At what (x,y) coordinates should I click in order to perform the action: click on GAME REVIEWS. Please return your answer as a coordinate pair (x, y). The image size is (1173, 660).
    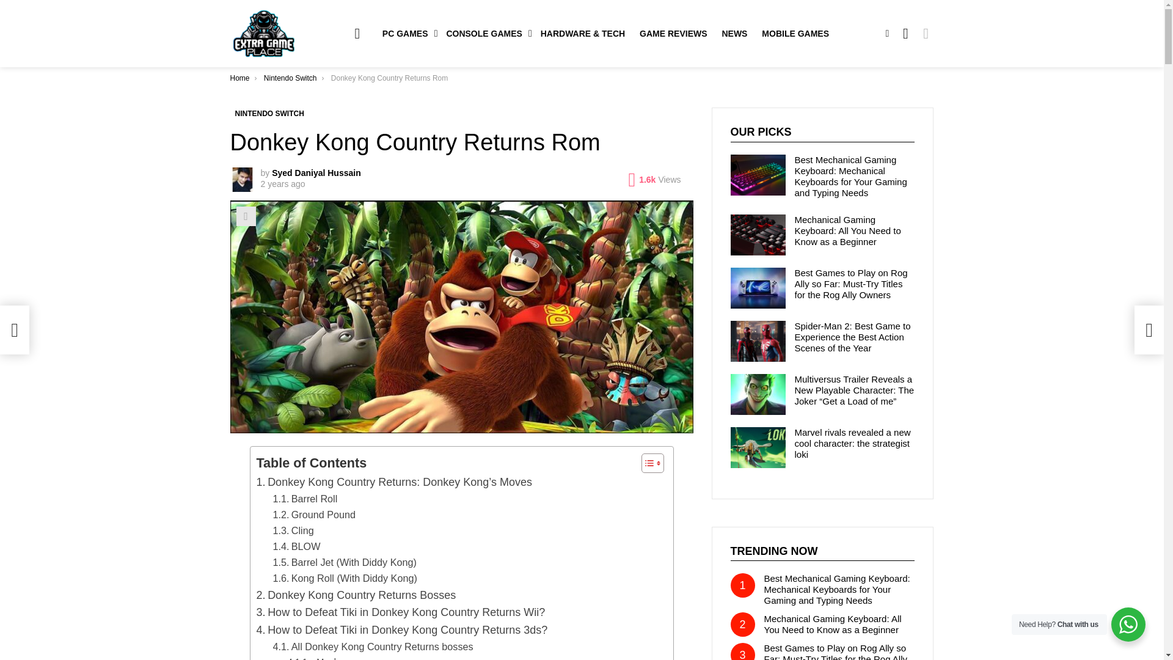
    Looking at the image, I should click on (673, 33).